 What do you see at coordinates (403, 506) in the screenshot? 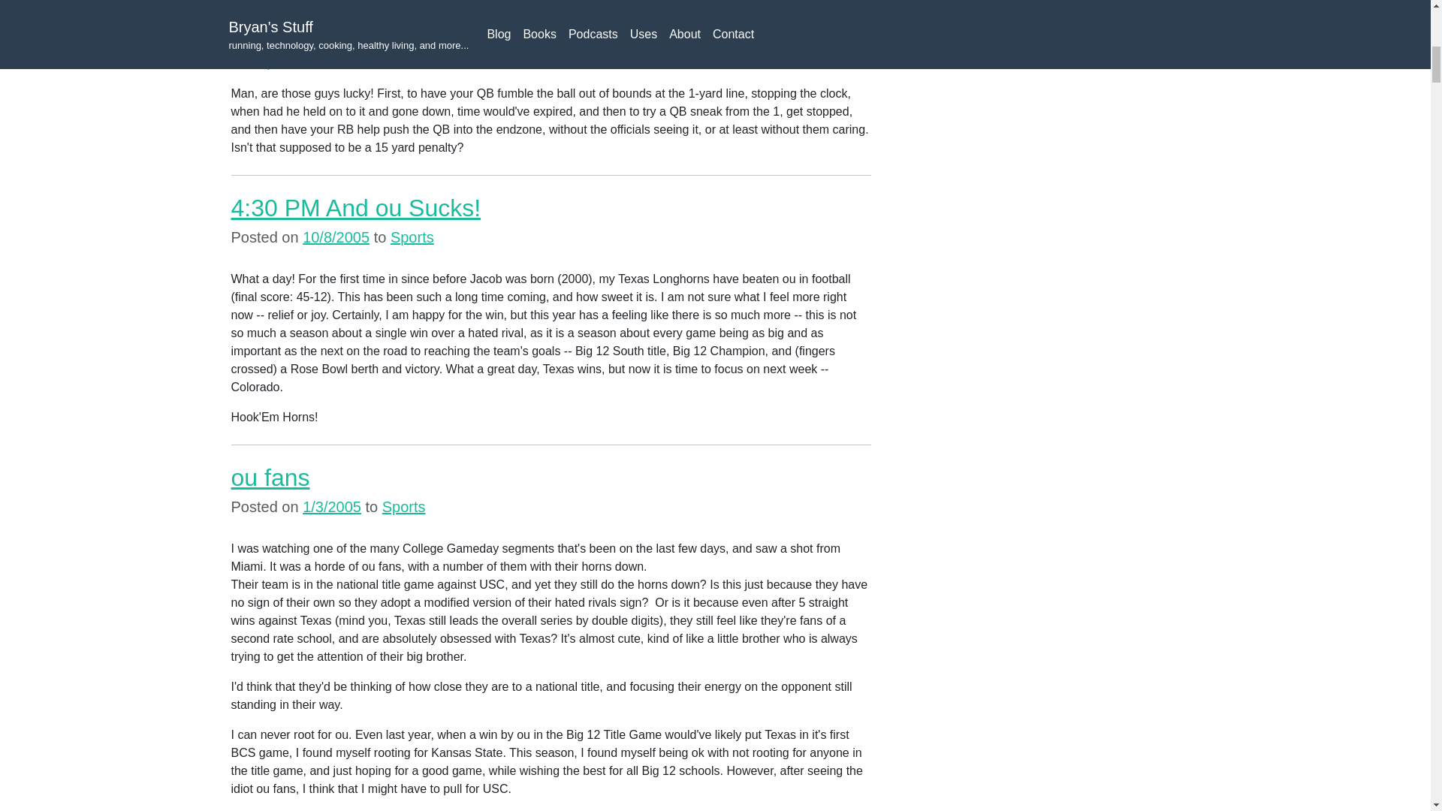
I see `Sports` at bounding box center [403, 506].